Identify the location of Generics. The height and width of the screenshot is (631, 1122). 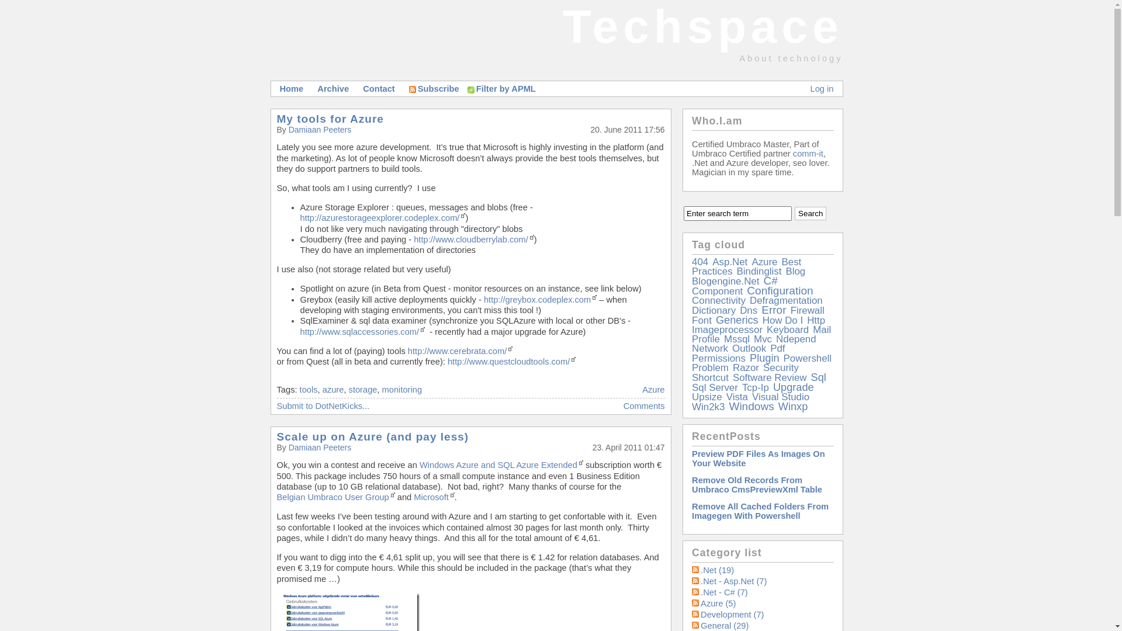
(737, 320).